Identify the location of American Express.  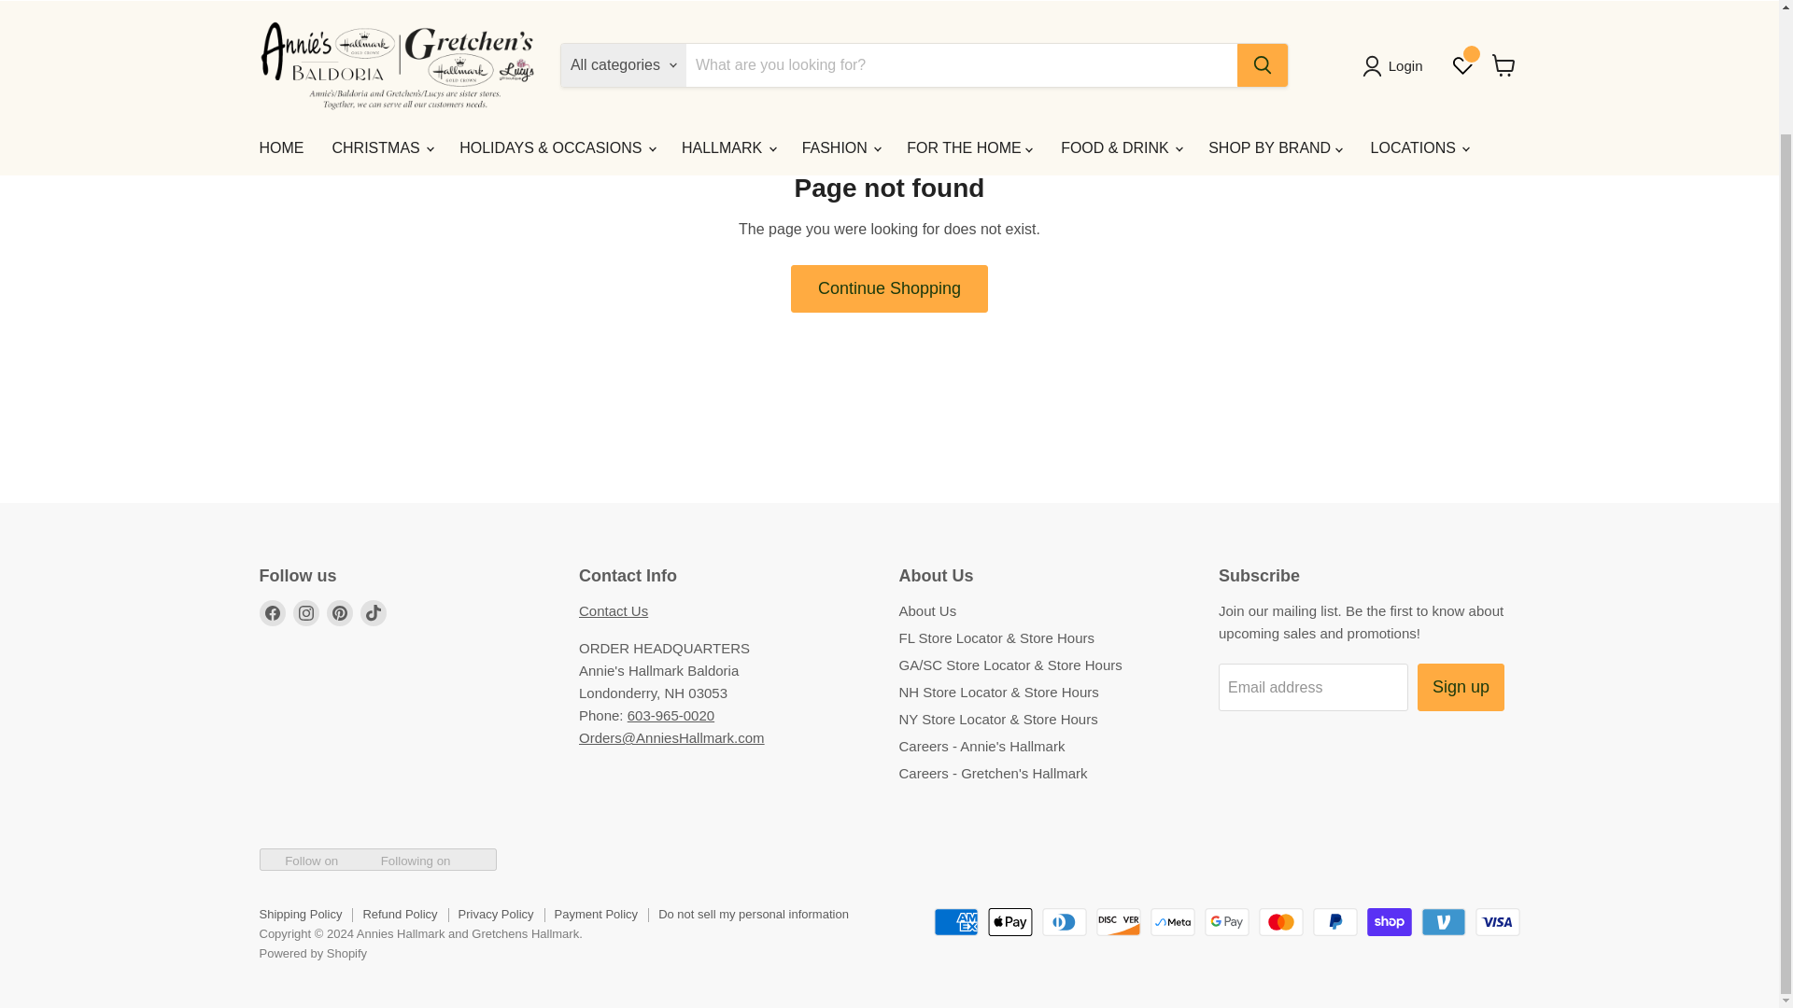
(956, 922).